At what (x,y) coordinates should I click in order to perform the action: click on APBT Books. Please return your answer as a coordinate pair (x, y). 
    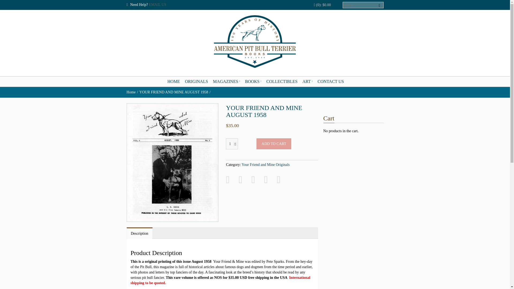
    Looking at the image, I should click on (255, 41).